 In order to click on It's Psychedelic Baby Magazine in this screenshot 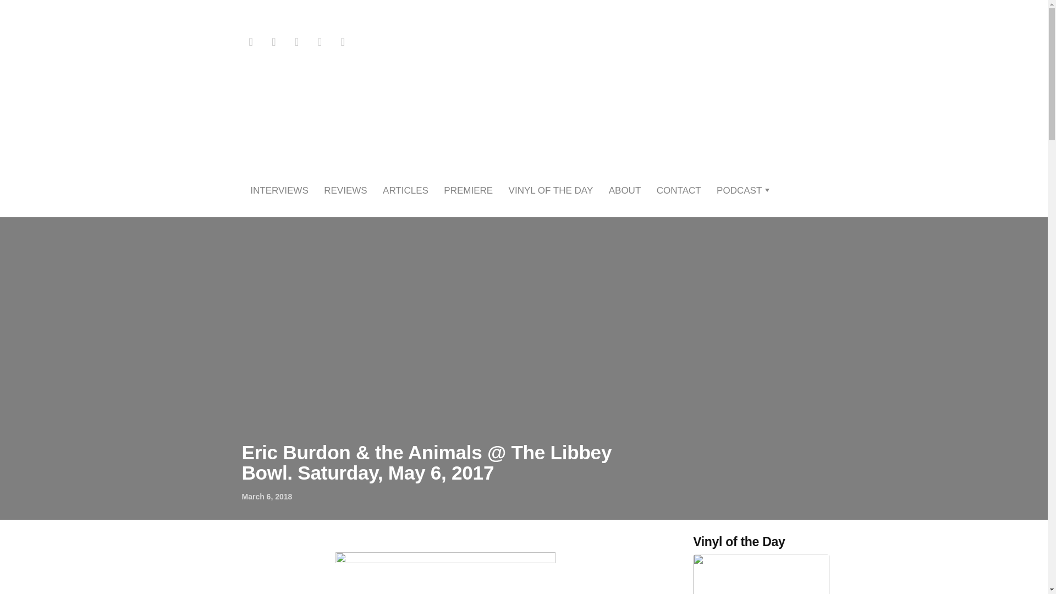, I will do `click(524, 111)`.